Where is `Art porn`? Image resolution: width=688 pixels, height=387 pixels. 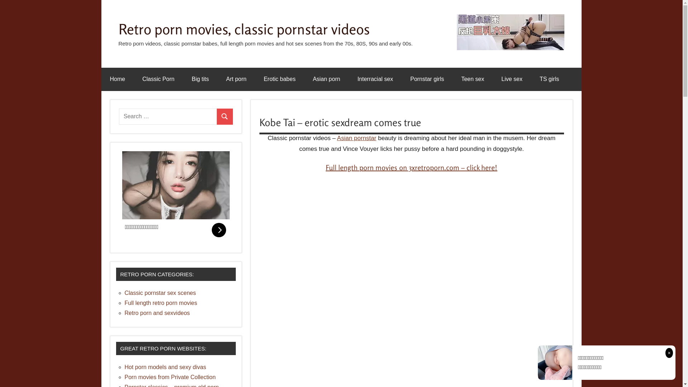
Art porn is located at coordinates (236, 80).